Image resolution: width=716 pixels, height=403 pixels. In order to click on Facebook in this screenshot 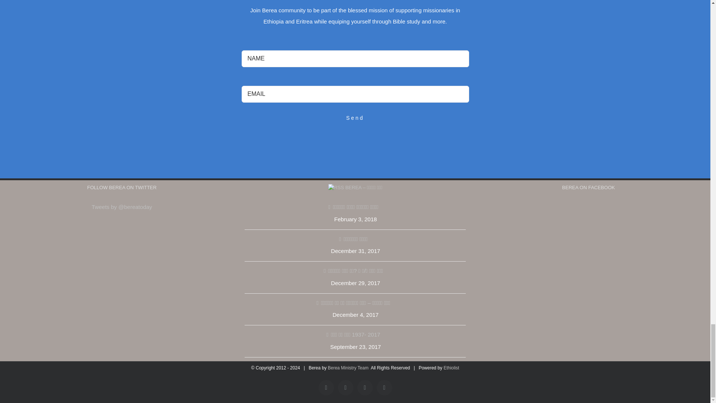, I will do `click(384, 387)`.